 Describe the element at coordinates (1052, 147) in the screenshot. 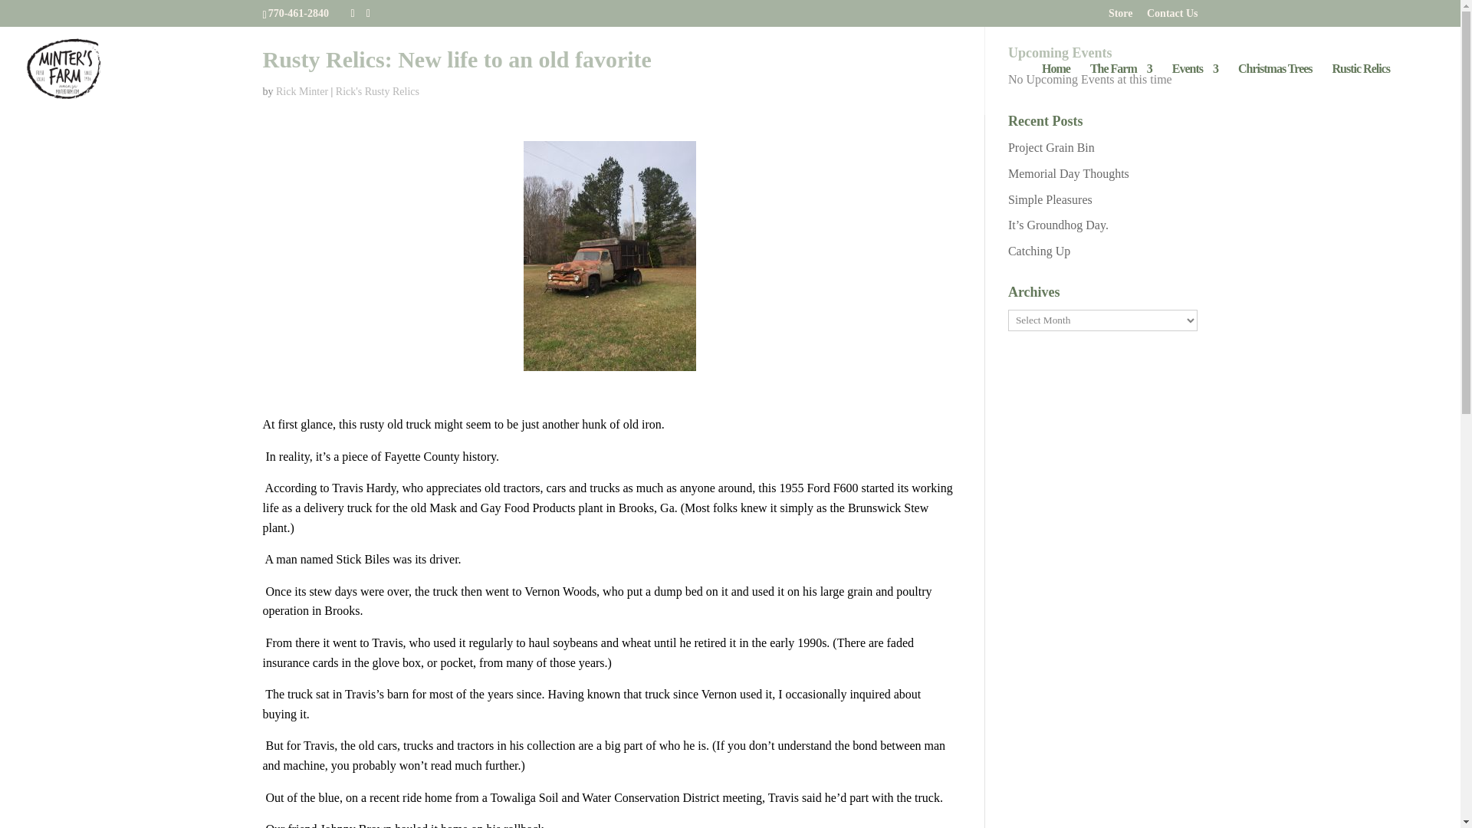

I see `Project Grain Bin` at that location.